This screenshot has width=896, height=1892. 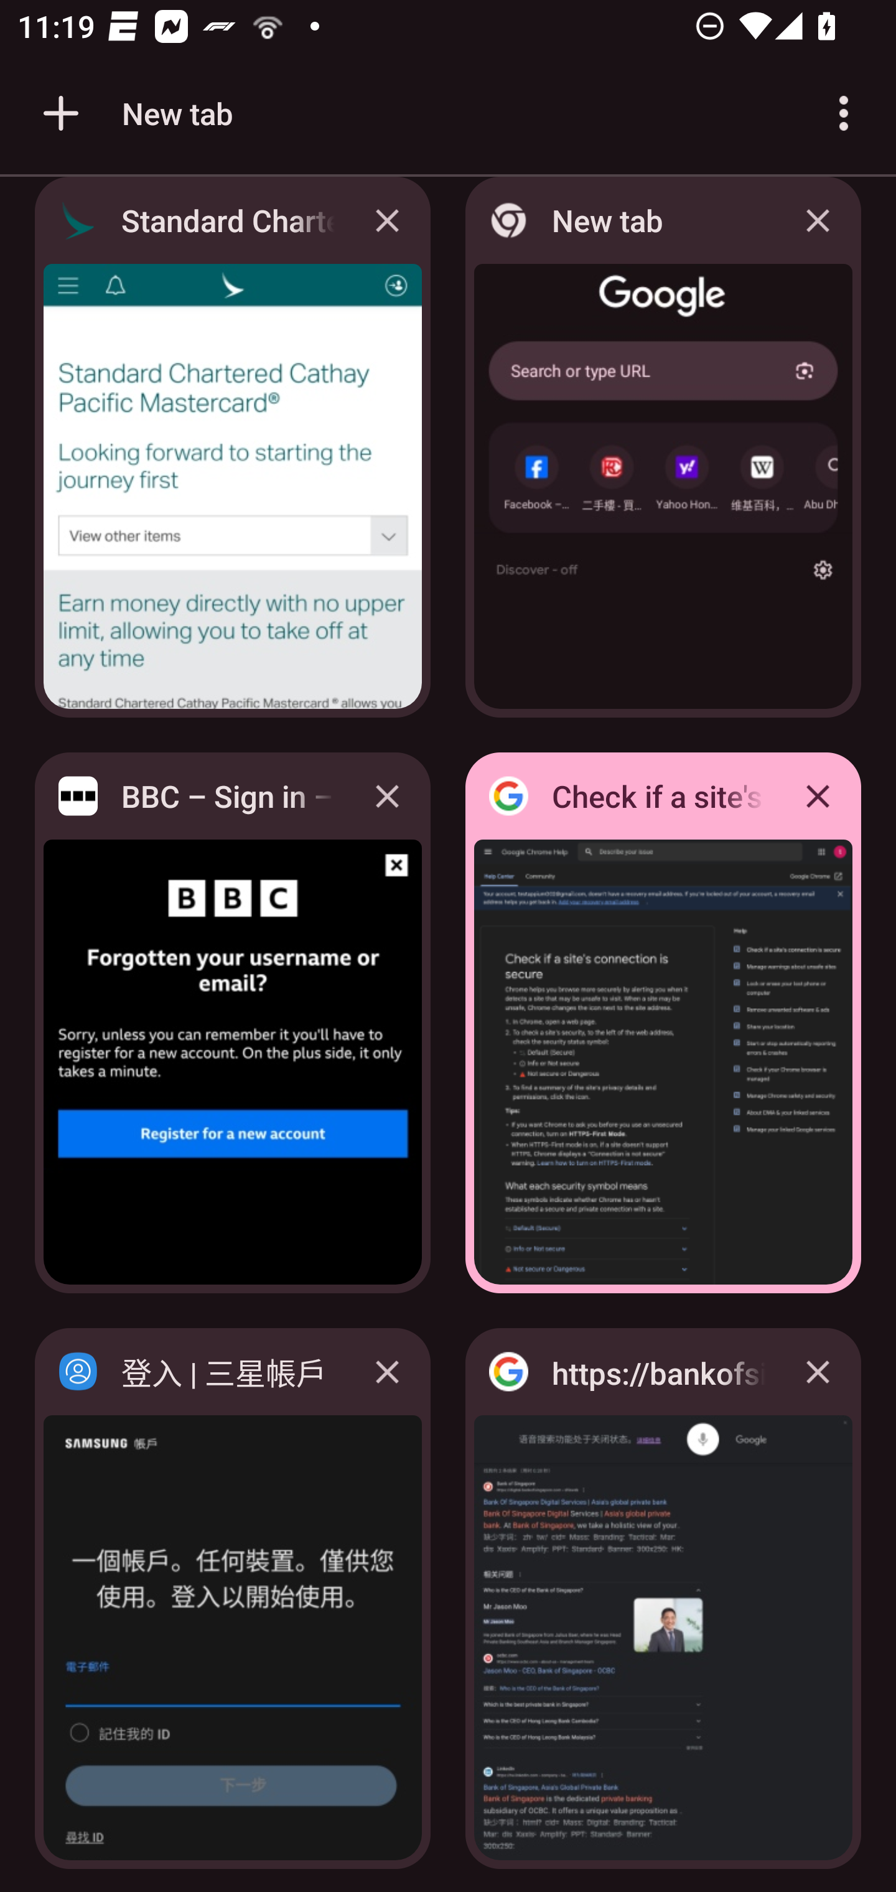 I want to click on 登入 | 三星帳戶 登入 | 三星帳戶, tab Close 登入 | 三星帳戶 tab, so click(x=233, y=1598).